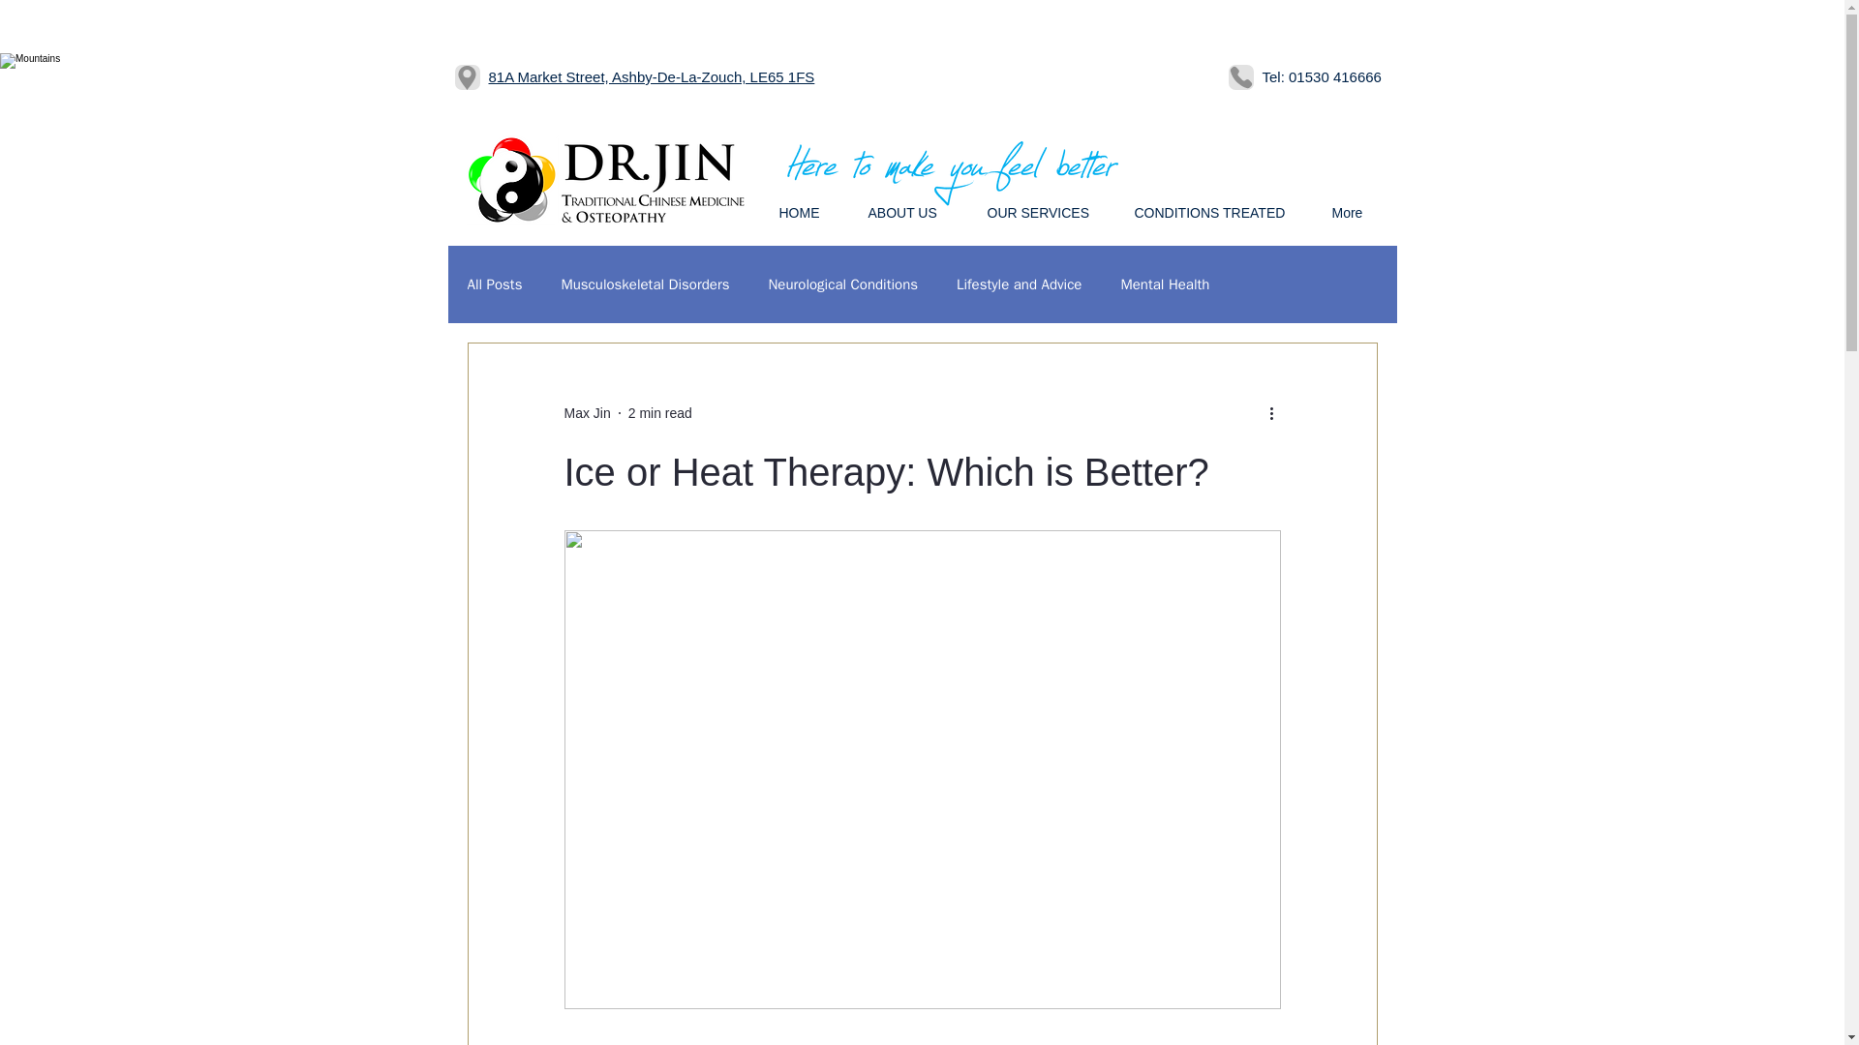  Describe the element at coordinates (494, 284) in the screenshot. I see `All Posts` at that location.